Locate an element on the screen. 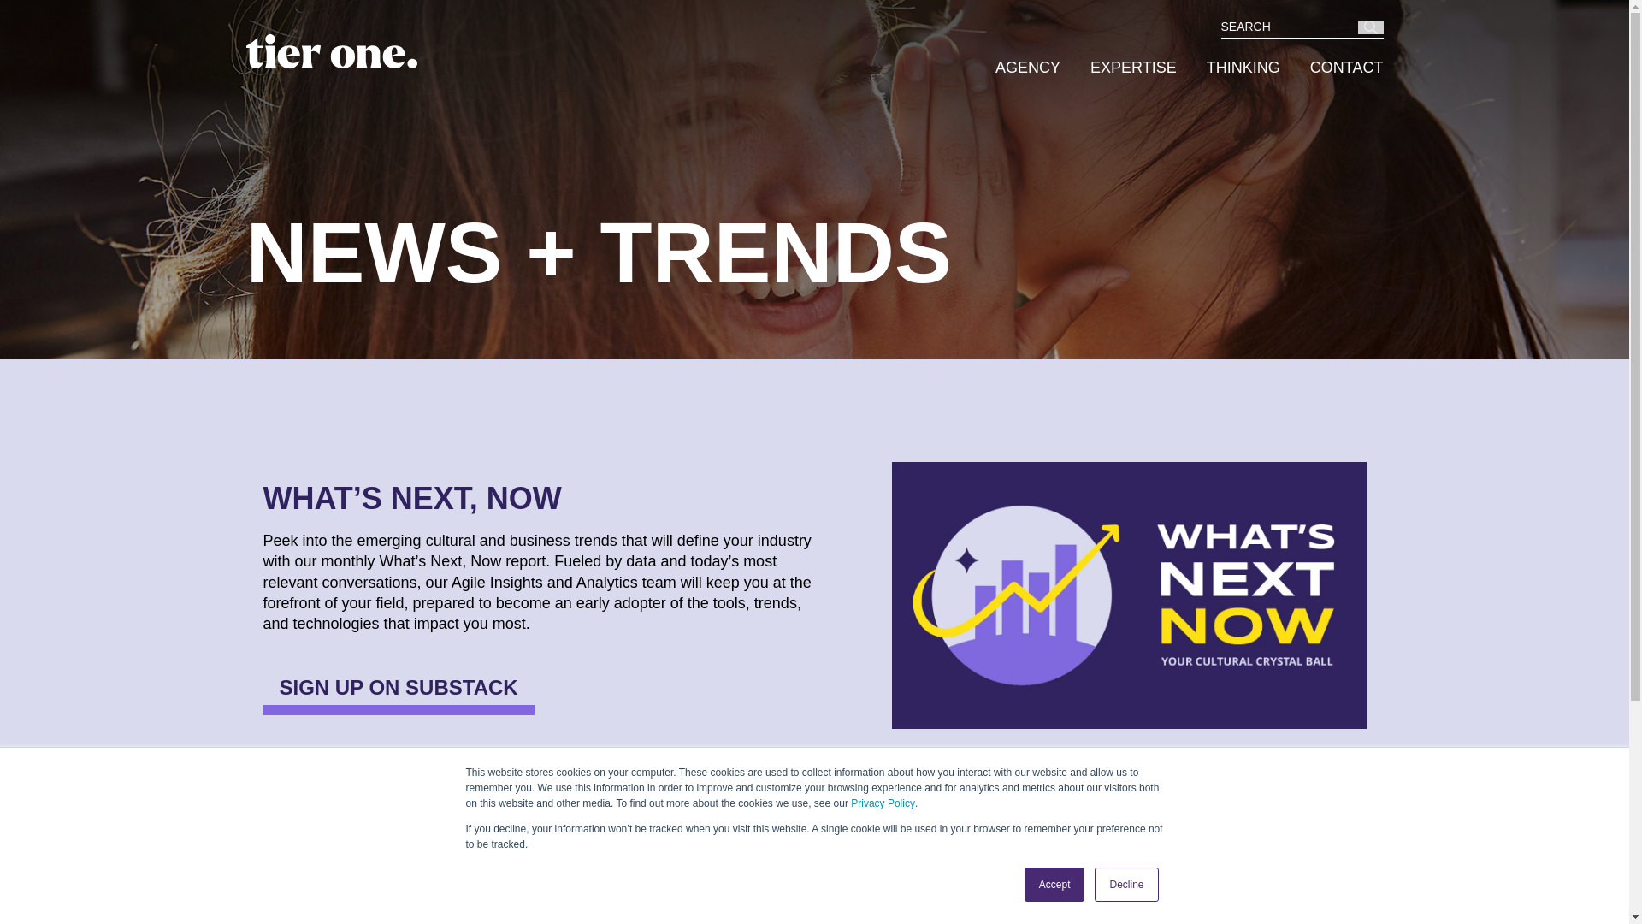 The width and height of the screenshot is (1642, 924). CONTACT is located at coordinates (1338, 914).